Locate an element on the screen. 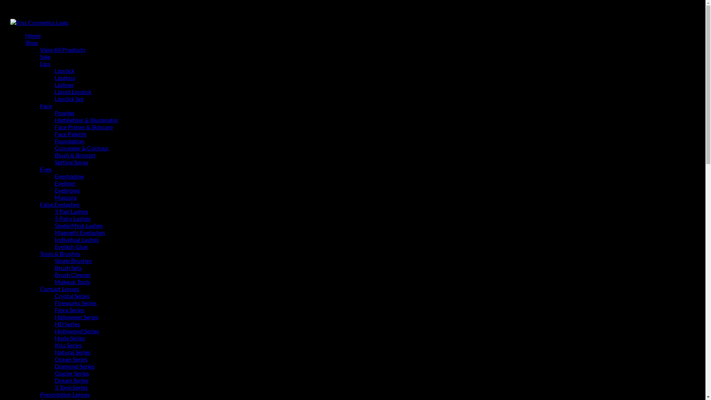 This screenshot has width=711, height=400. Kiss Cosmetics is located at coordinates (39, 22).